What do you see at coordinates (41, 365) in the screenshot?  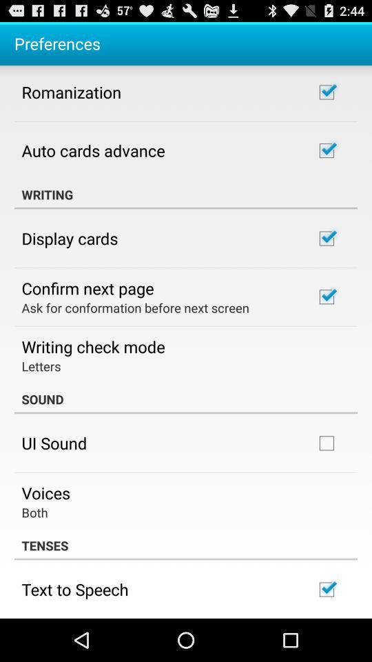 I see `open the letters icon` at bounding box center [41, 365].